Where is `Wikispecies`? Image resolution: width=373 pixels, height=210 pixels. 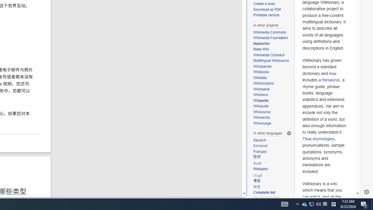 Wikispecies is located at coordinates (263, 66).